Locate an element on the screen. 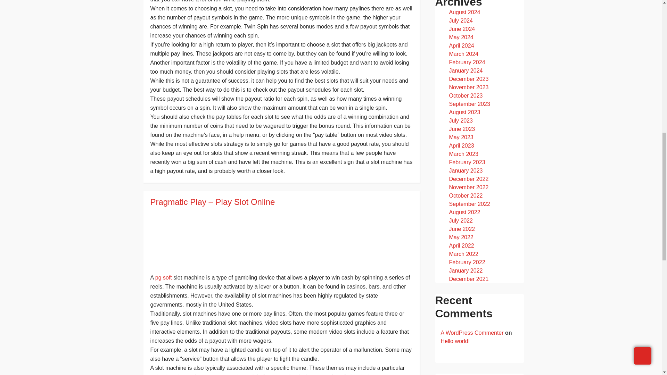 This screenshot has height=375, width=667. April 2024 is located at coordinates (461, 46).